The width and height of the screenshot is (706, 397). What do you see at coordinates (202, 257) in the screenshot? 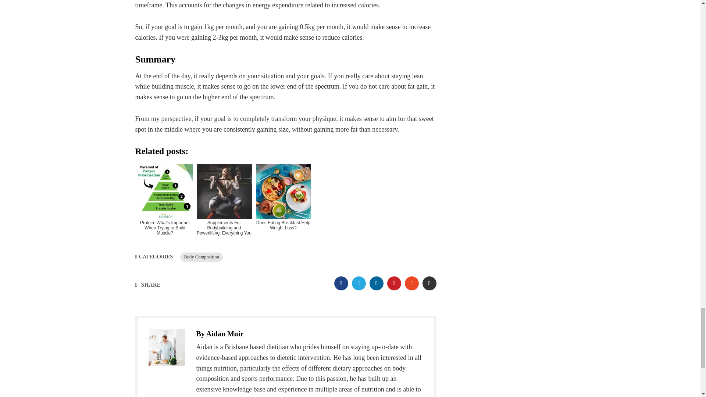
I see `Body Composition` at bounding box center [202, 257].